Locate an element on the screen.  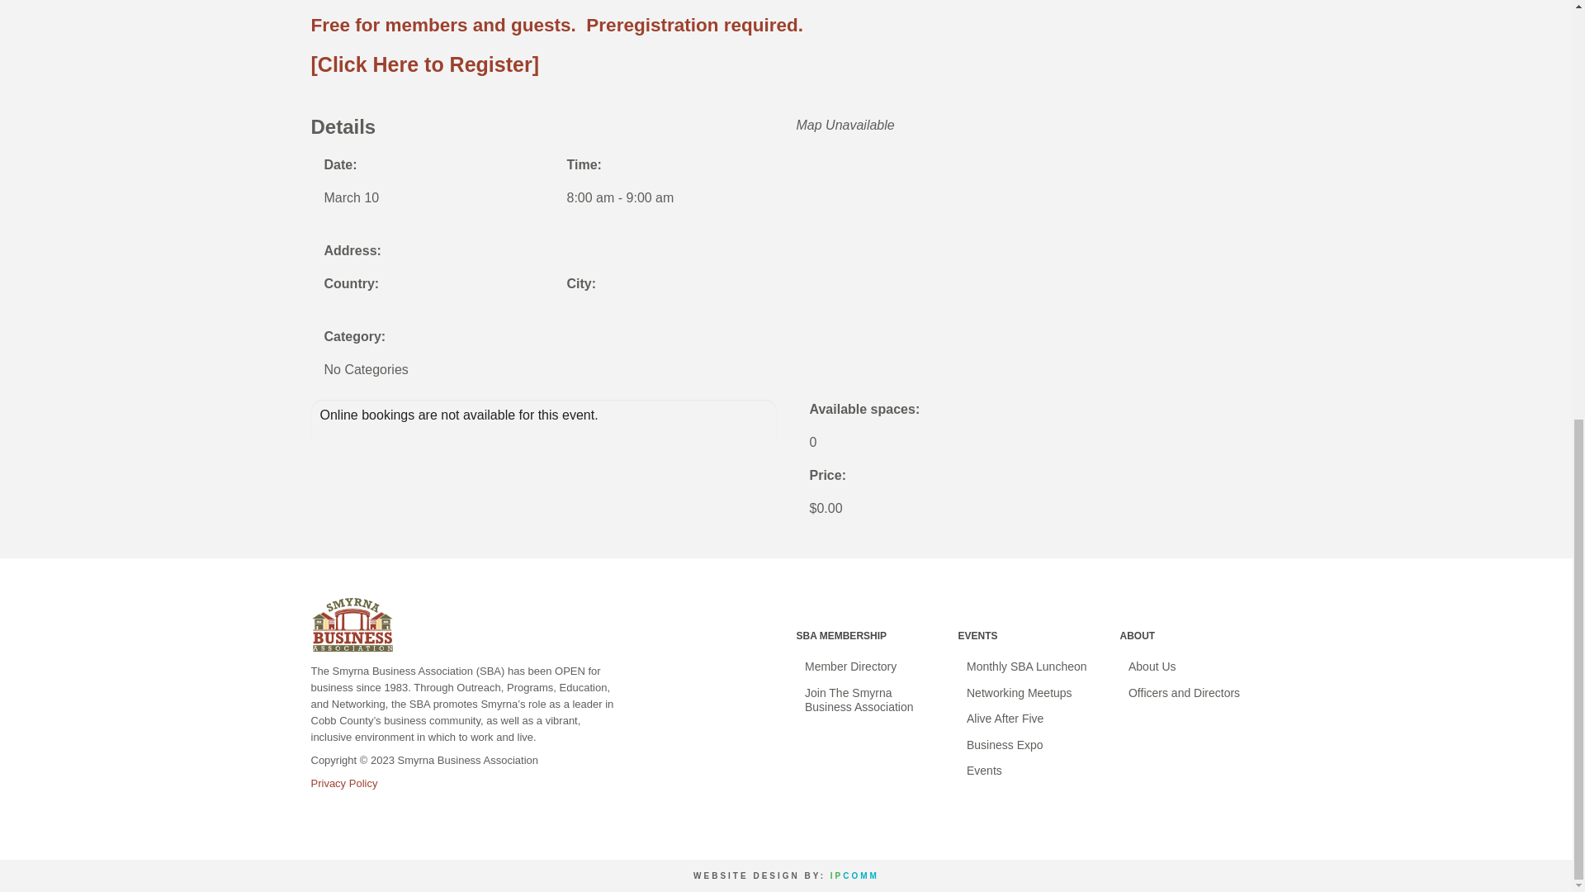
Networking Meetups is located at coordinates (1029, 694).